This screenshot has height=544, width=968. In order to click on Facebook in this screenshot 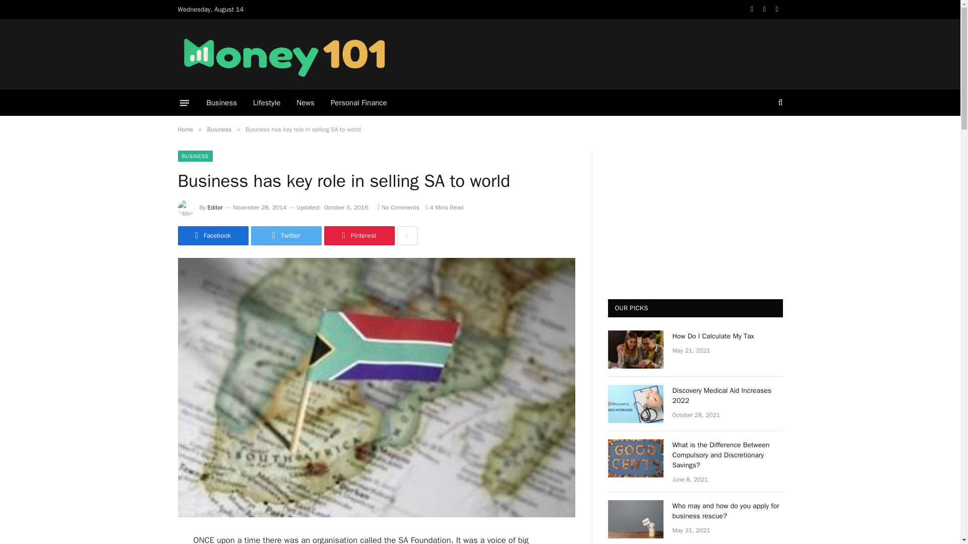, I will do `click(212, 236)`.